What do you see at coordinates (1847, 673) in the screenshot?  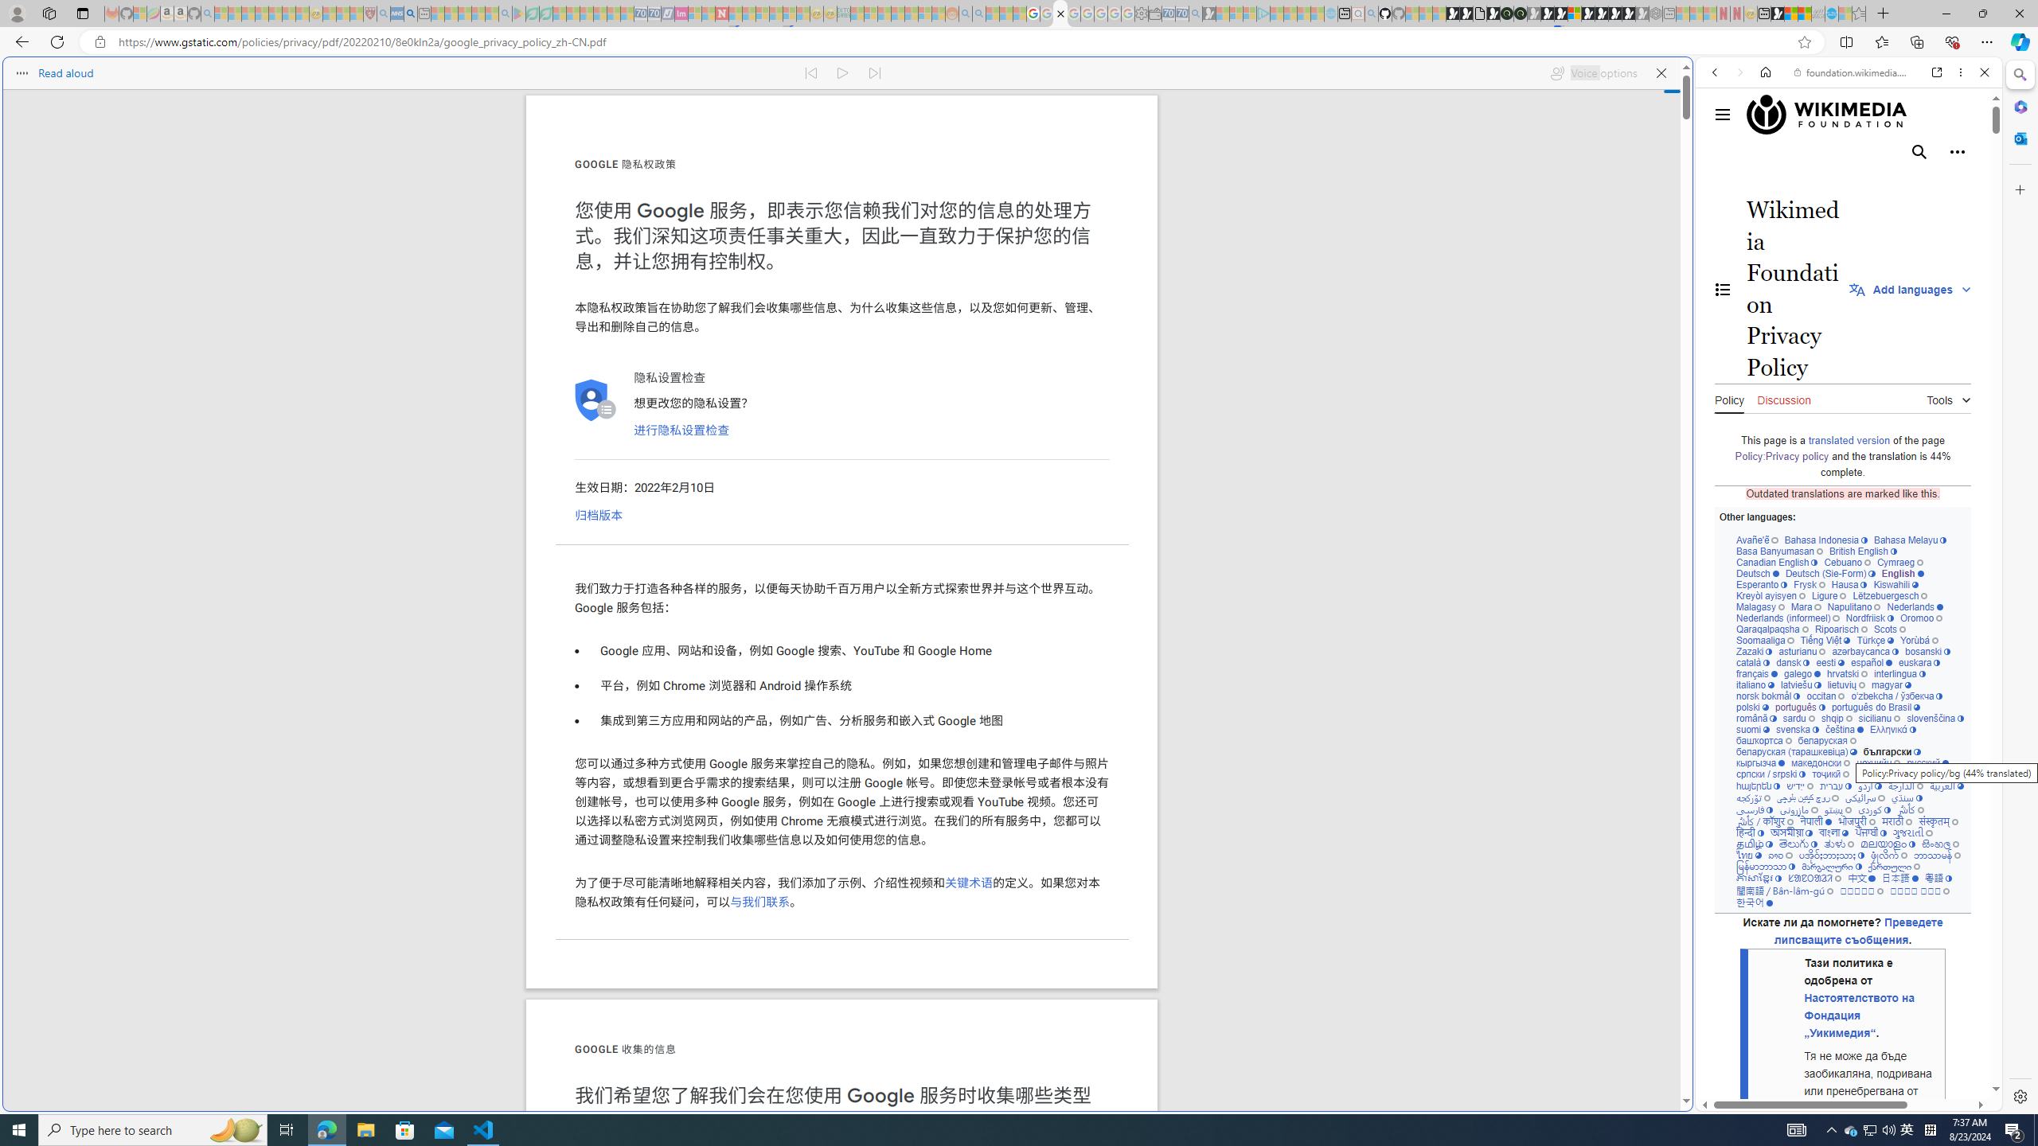 I see `hrvatski` at bounding box center [1847, 673].